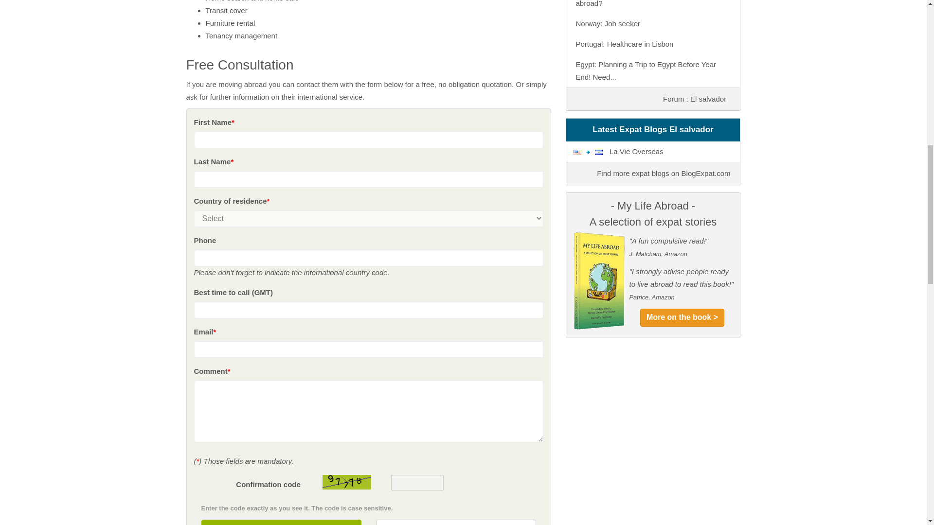 The image size is (934, 525). I want to click on Submit, so click(281, 522).